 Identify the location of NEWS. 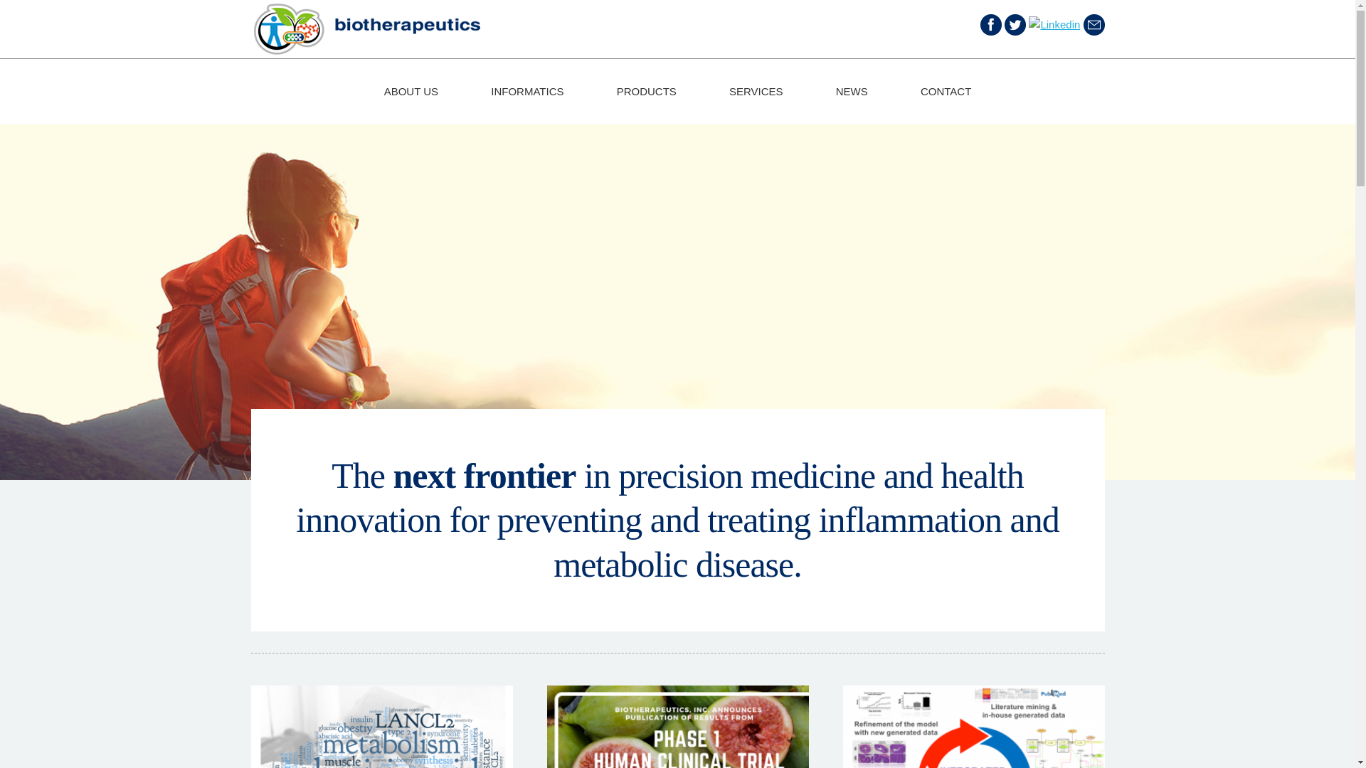
(852, 91).